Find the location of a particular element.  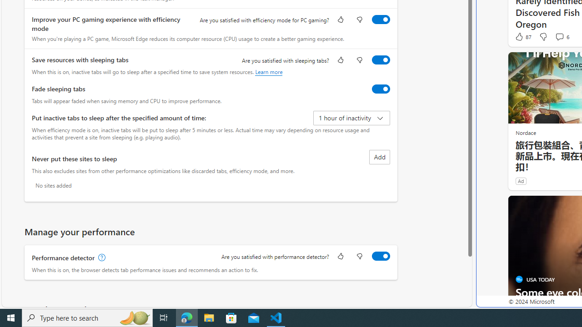

View comments 6 Comment is located at coordinates (562, 36).